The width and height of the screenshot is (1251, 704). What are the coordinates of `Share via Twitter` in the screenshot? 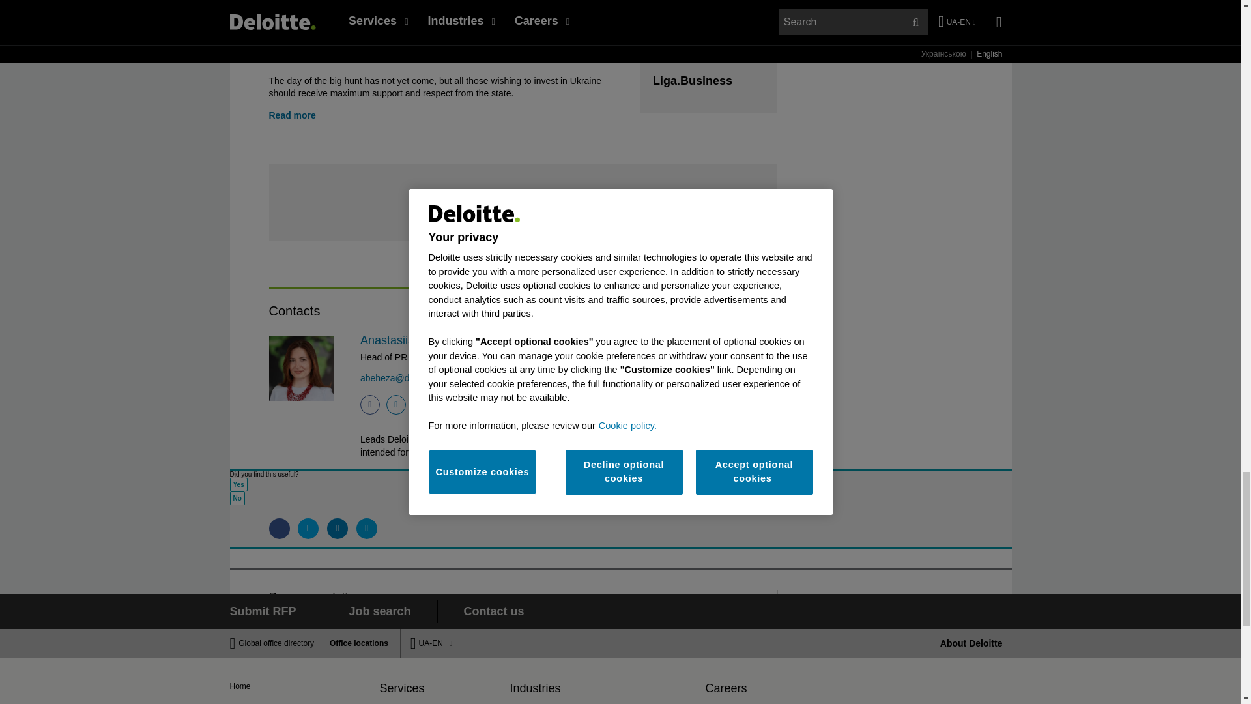 It's located at (308, 528).